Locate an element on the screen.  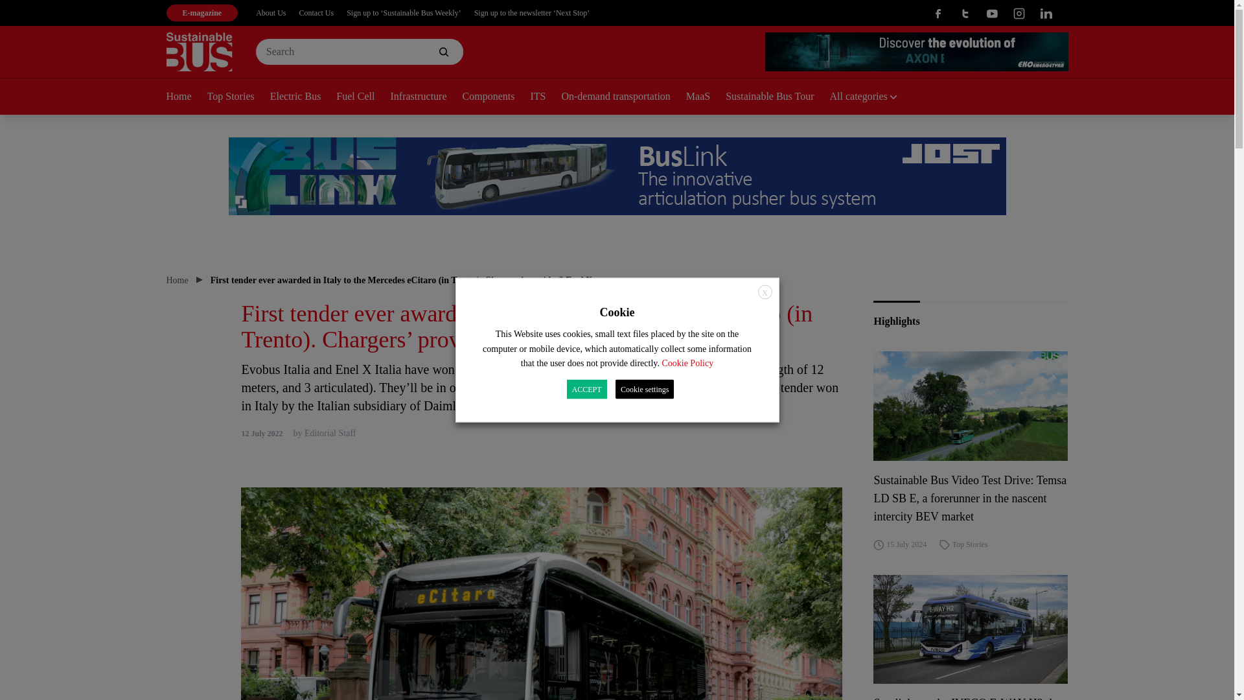
Components is located at coordinates (496, 97).